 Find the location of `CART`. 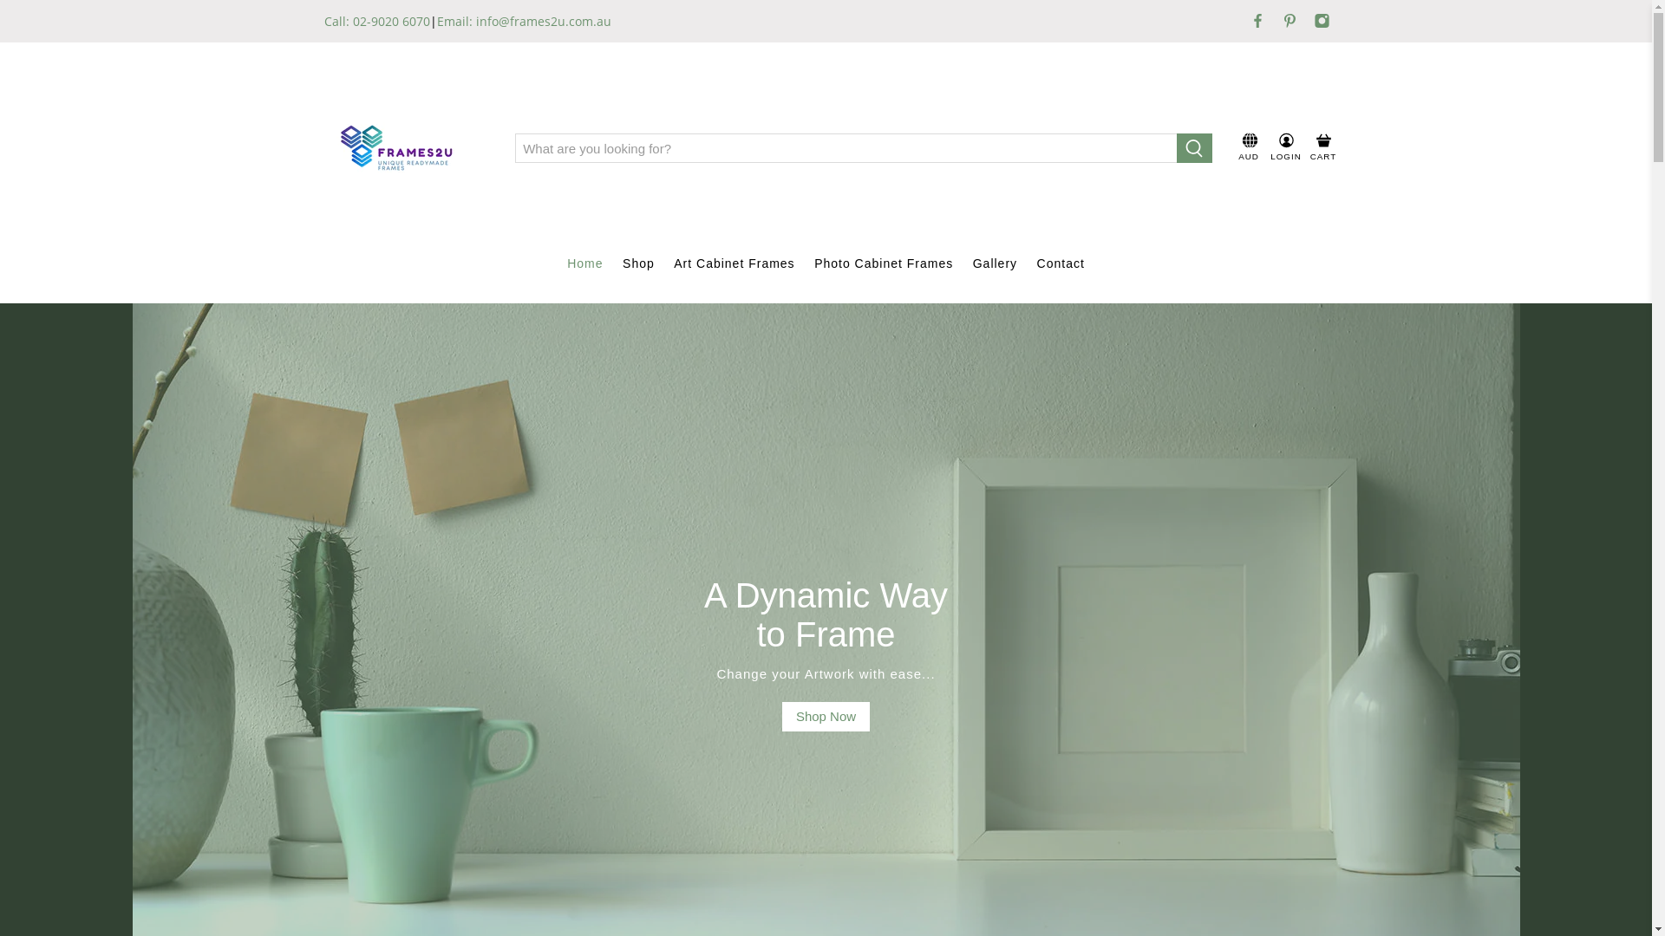

CART is located at coordinates (1323, 148).